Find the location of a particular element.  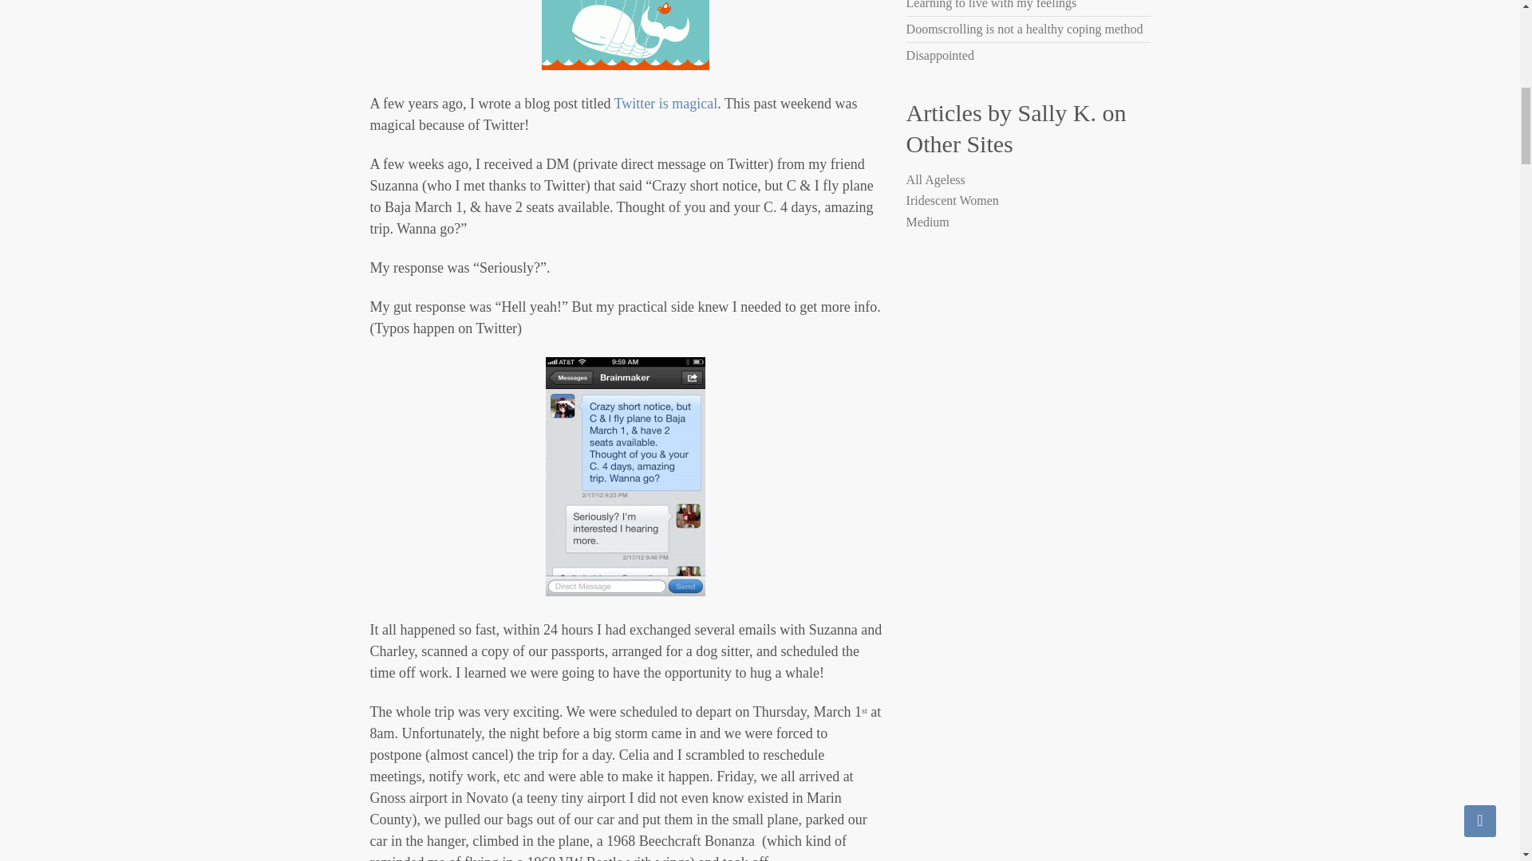

Twitter is magical is located at coordinates (665, 104).